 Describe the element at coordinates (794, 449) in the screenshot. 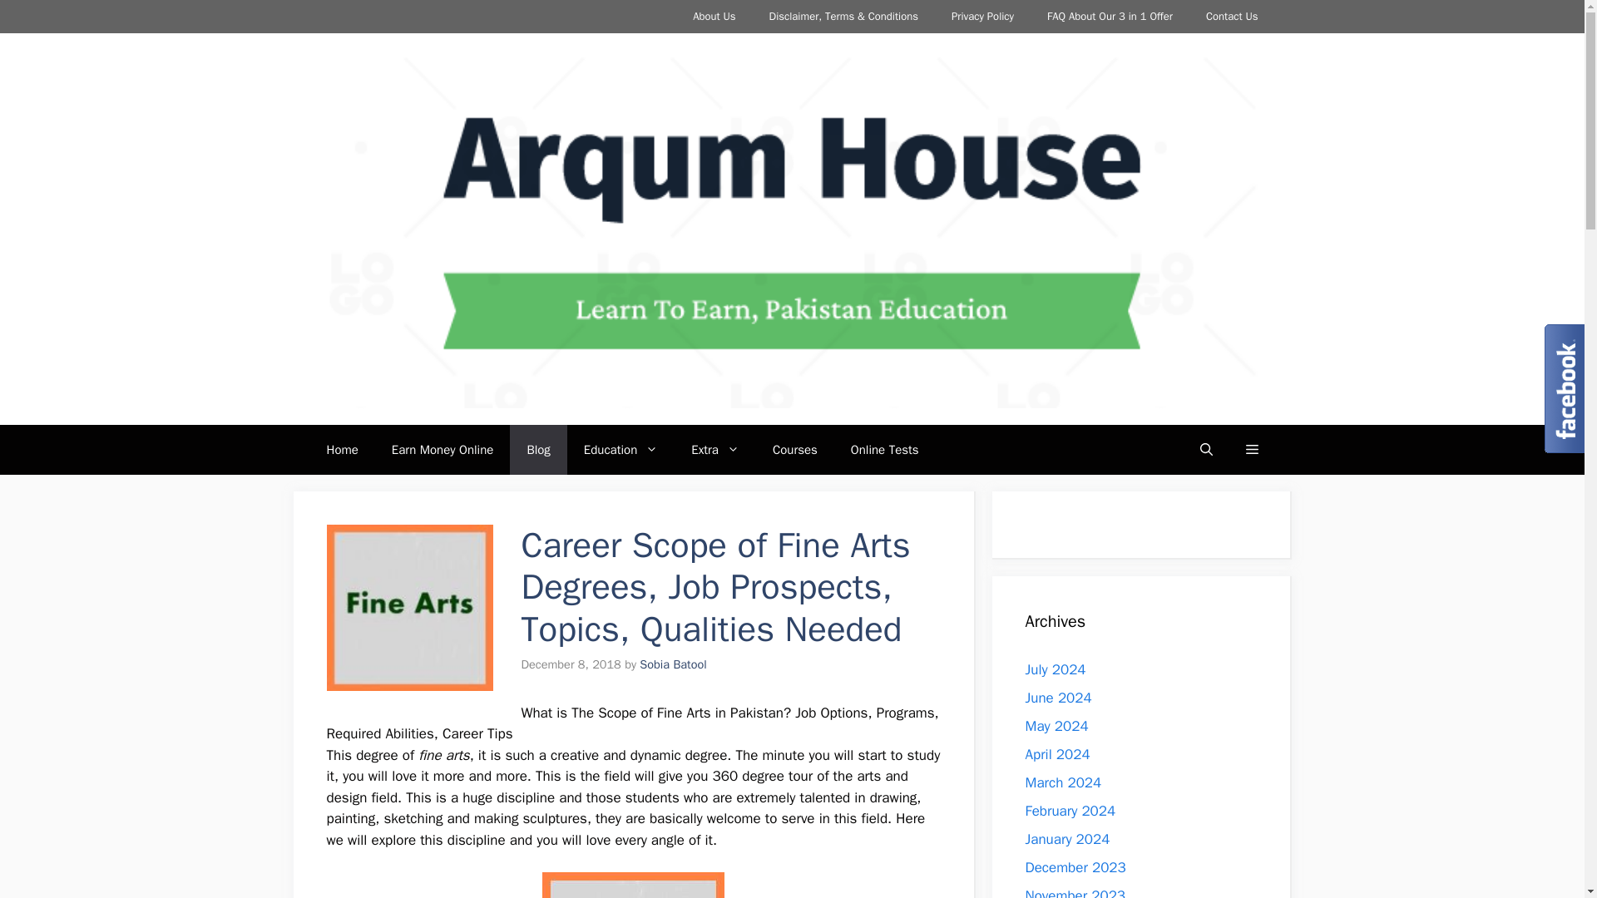

I see `Courses` at that location.